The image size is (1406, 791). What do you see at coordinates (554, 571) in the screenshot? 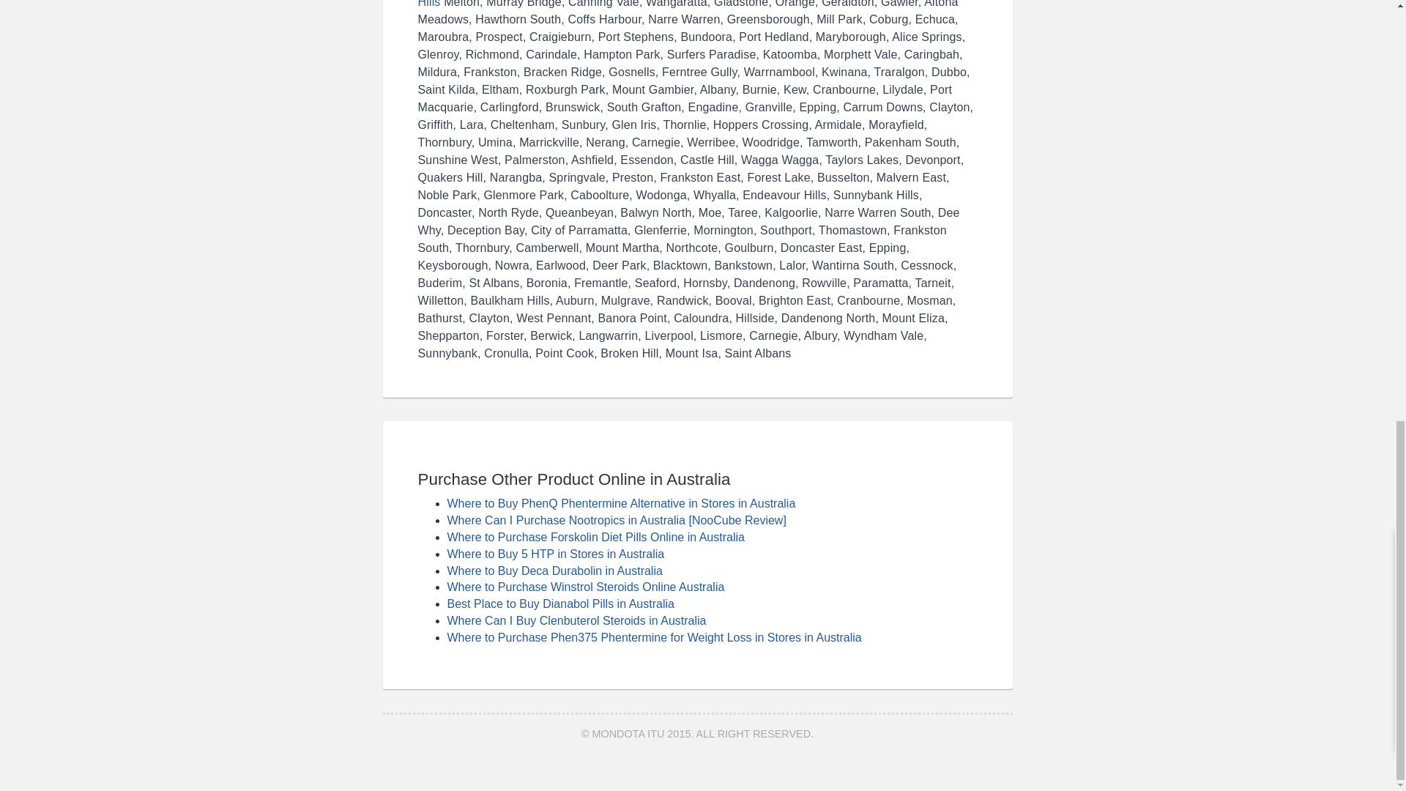
I see `Where to Buy Deca Durabolin in Australia` at bounding box center [554, 571].